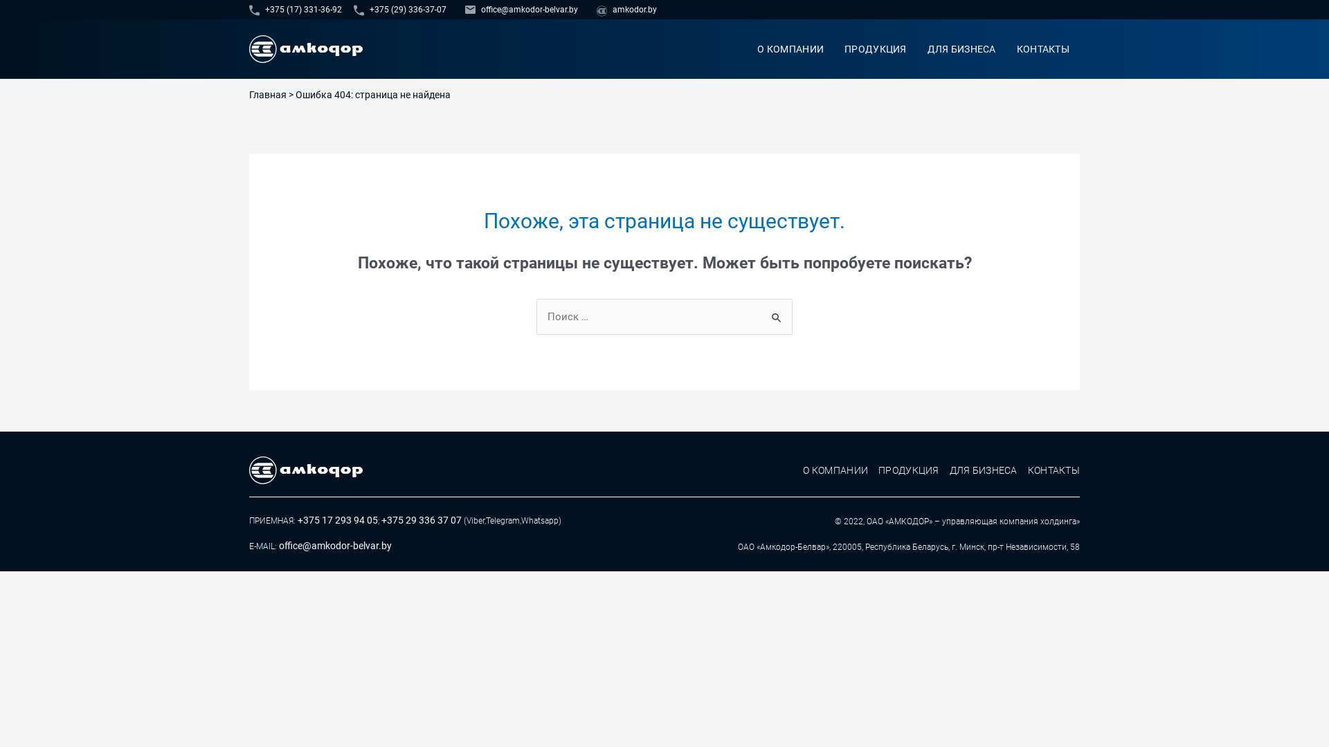 Image resolution: width=1329 pixels, height=747 pixels. What do you see at coordinates (338, 520) in the screenshot?
I see `+375 17 293 94 05` at bounding box center [338, 520].